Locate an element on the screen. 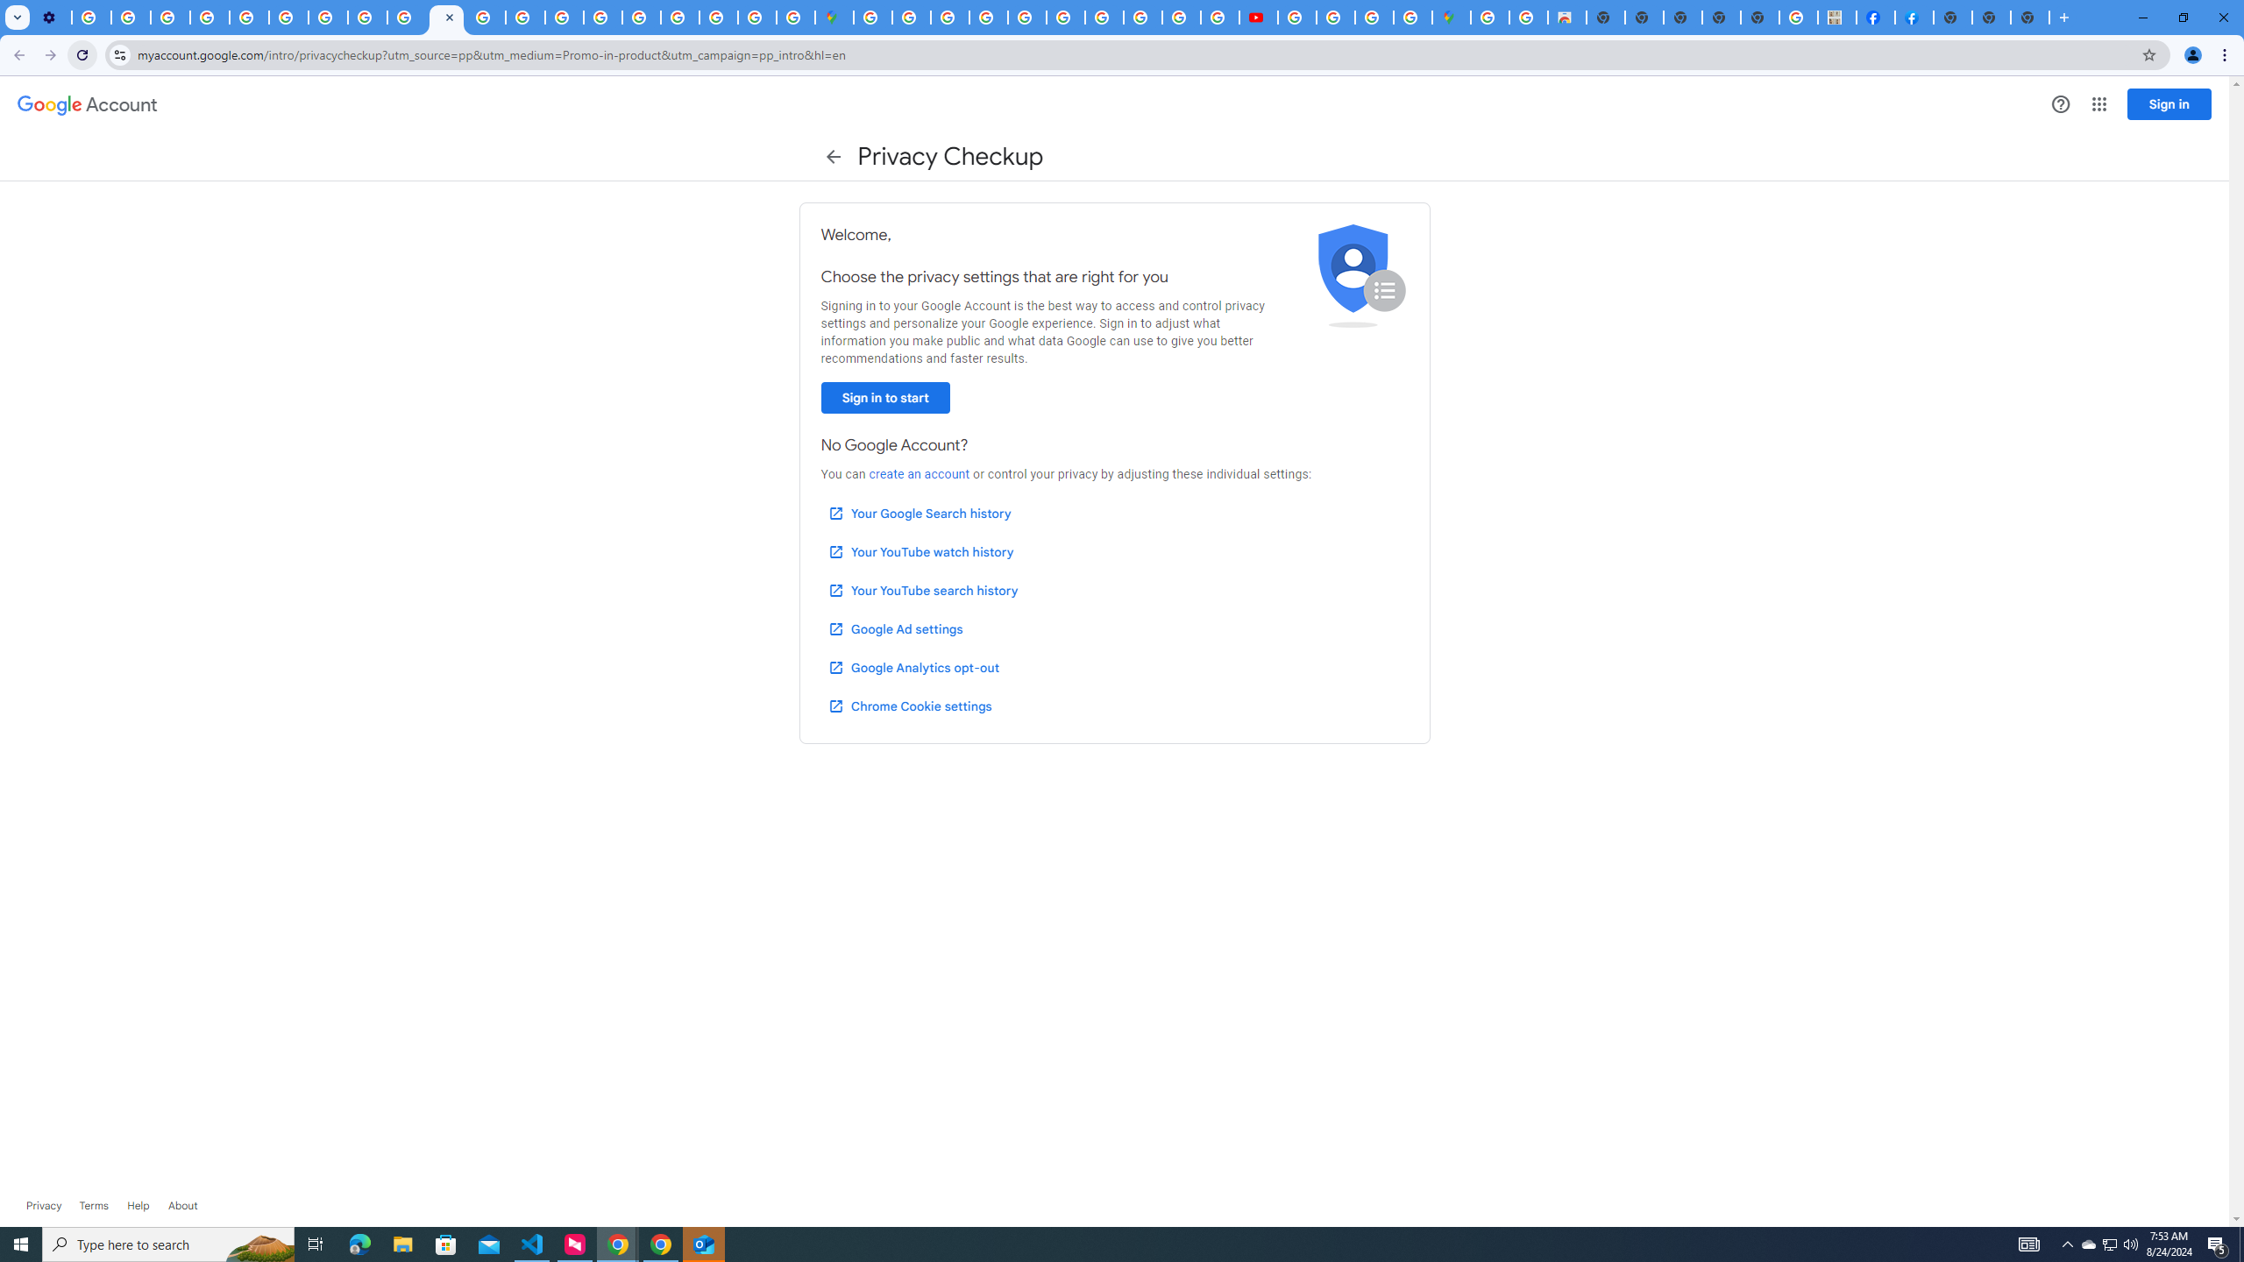 The image size is (2244, 1262). Learn more about Google Account is located at coordinates (182, 1206).